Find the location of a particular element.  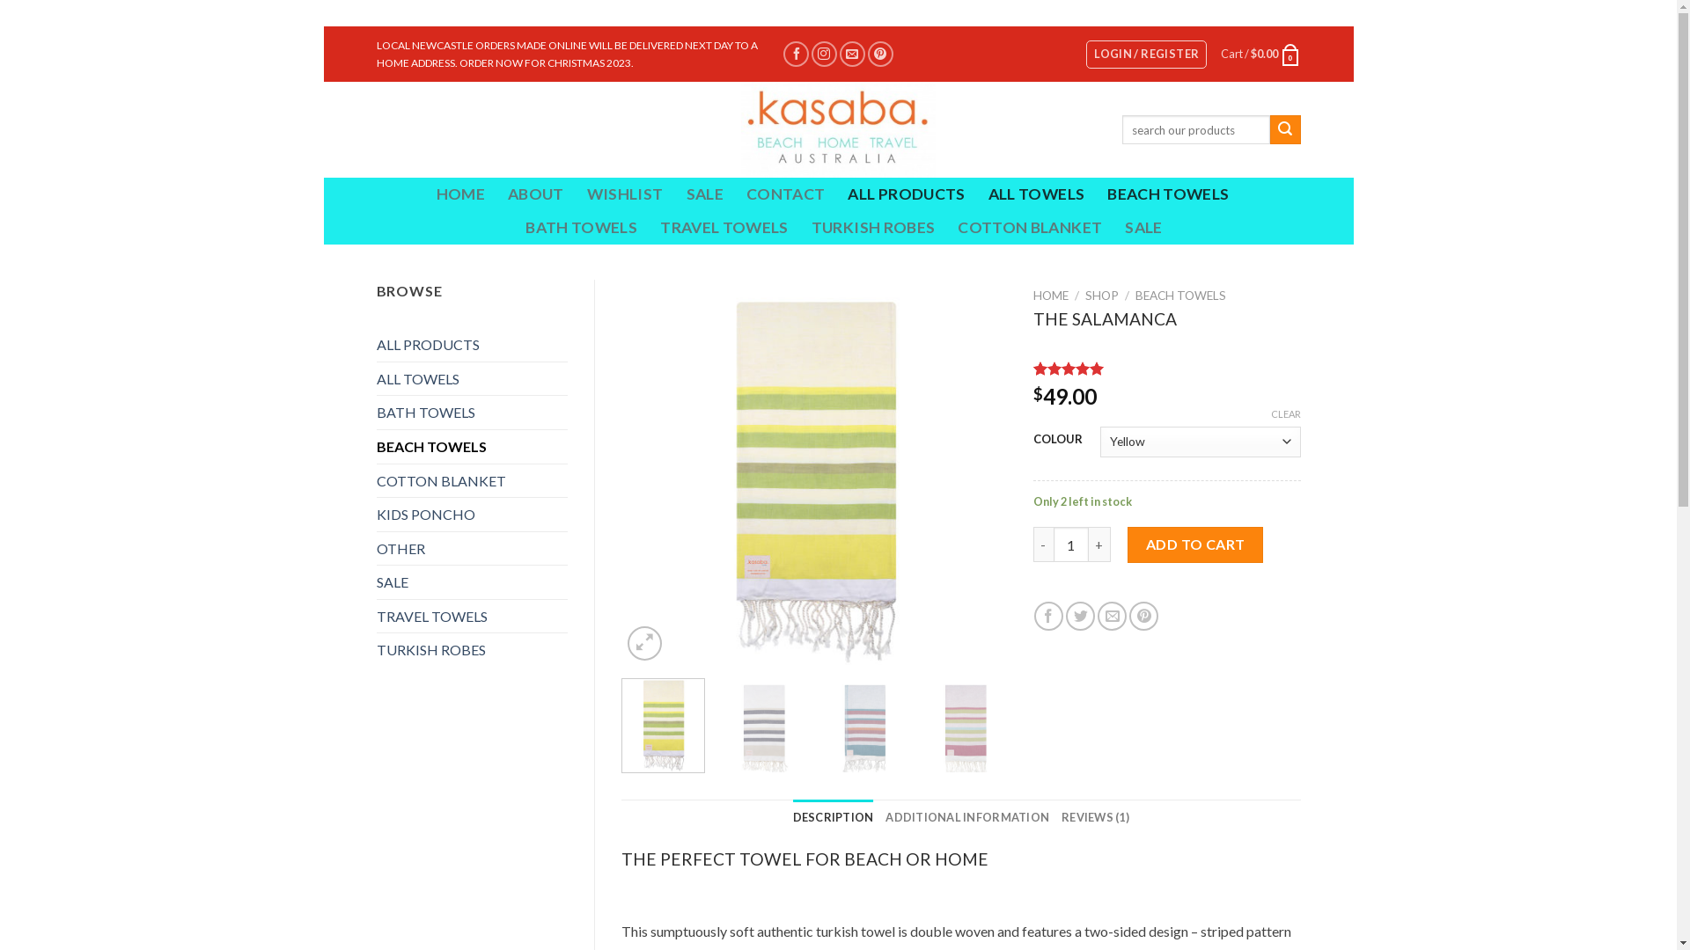

ALL PRODUCTS is located at coordinates (473, 345).